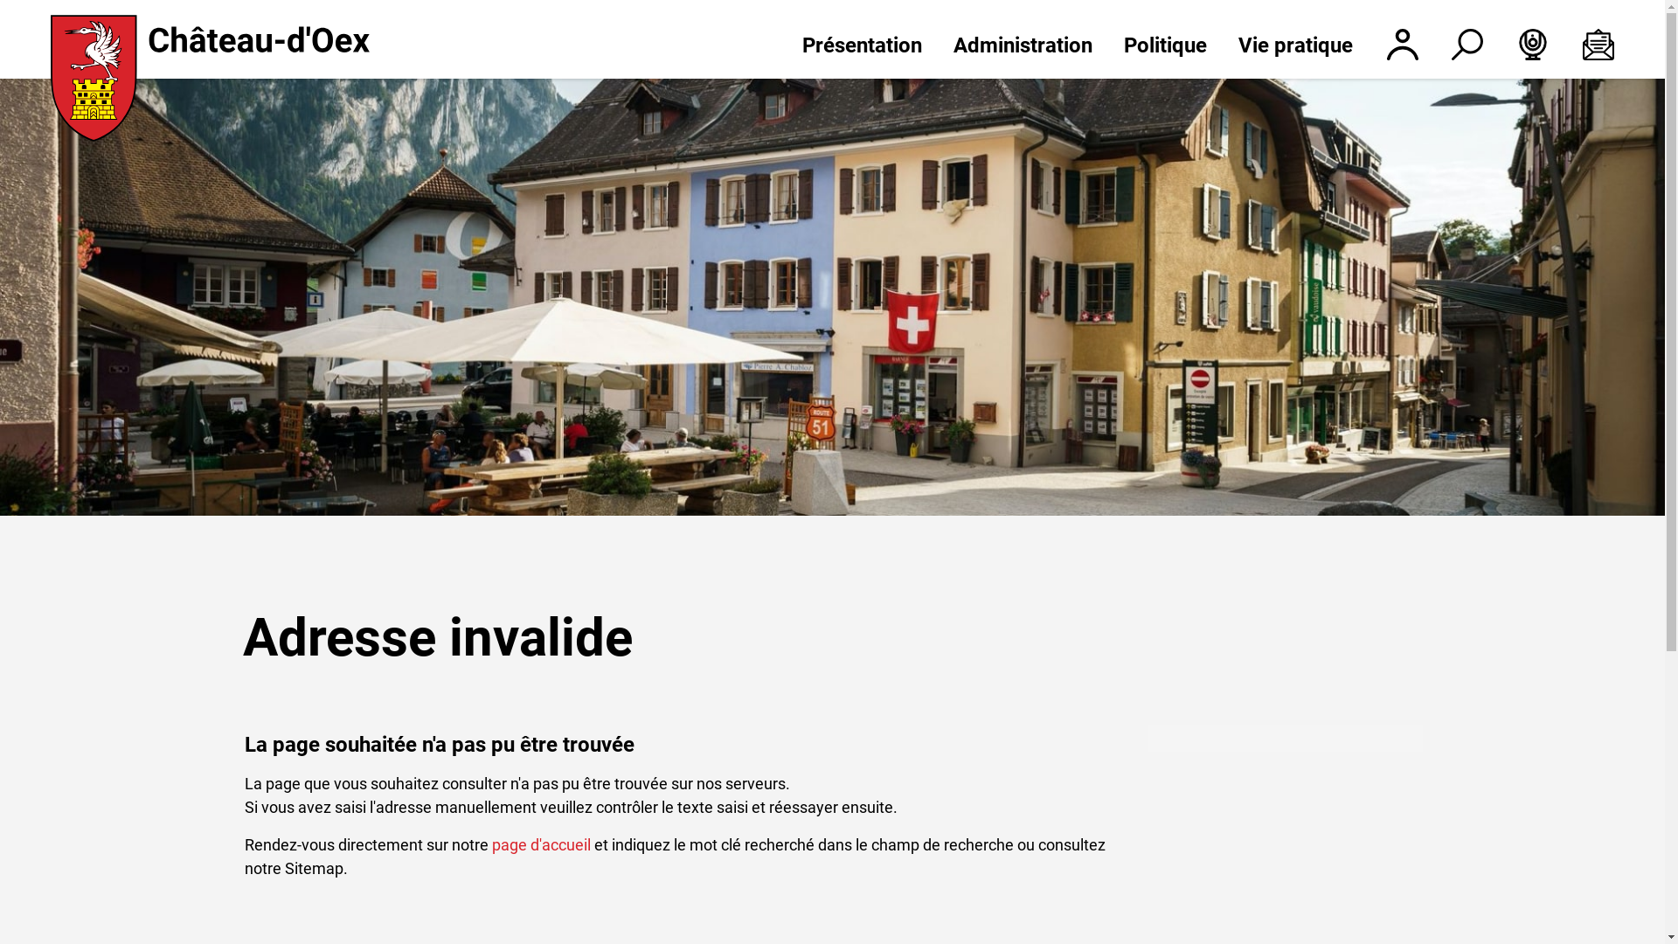 This screenshot has width=1678, height=944. Describe the element at coordinates (1587, 45) in the screenshot. I see `Contact` at that location.